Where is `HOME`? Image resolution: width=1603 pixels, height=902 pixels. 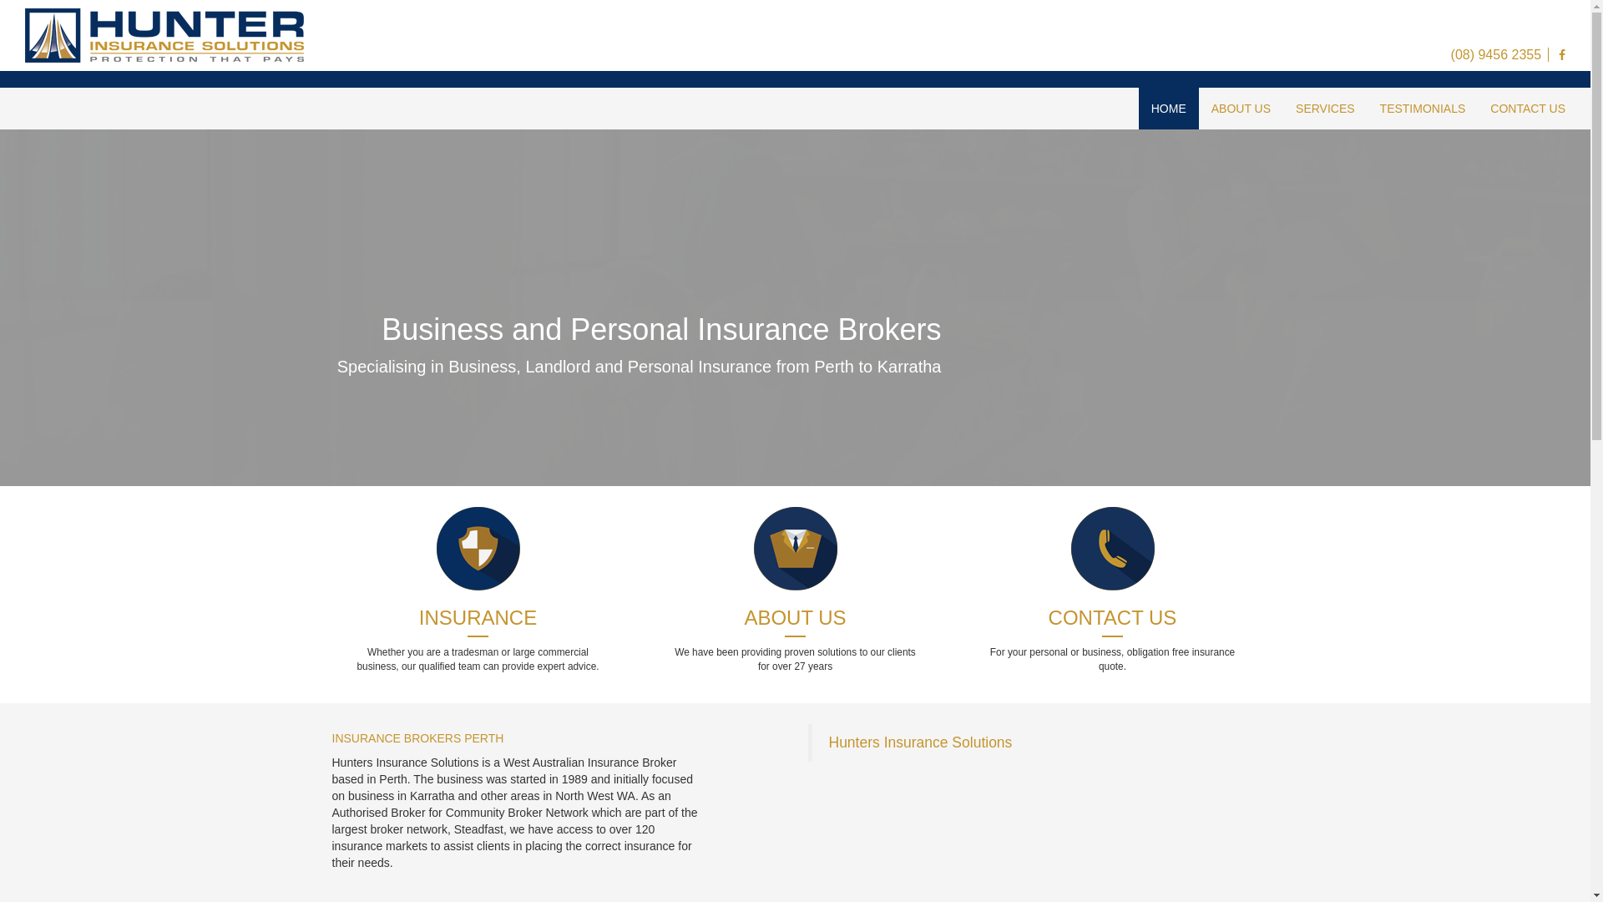 HOME is located at coordinates (1169, 109).